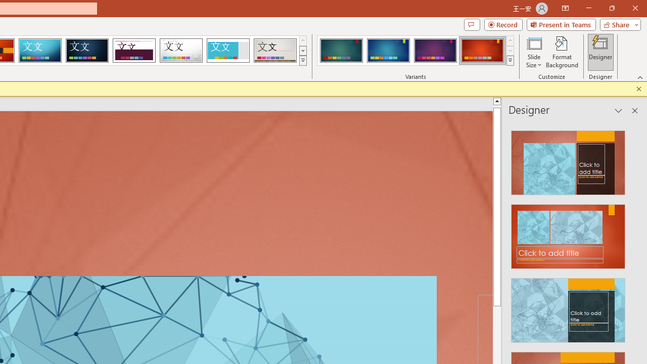 The image size is (647, 364). Describe the element at coordinates (388, 51) in the screenshot. I see `Ion Variant 2` at that location.